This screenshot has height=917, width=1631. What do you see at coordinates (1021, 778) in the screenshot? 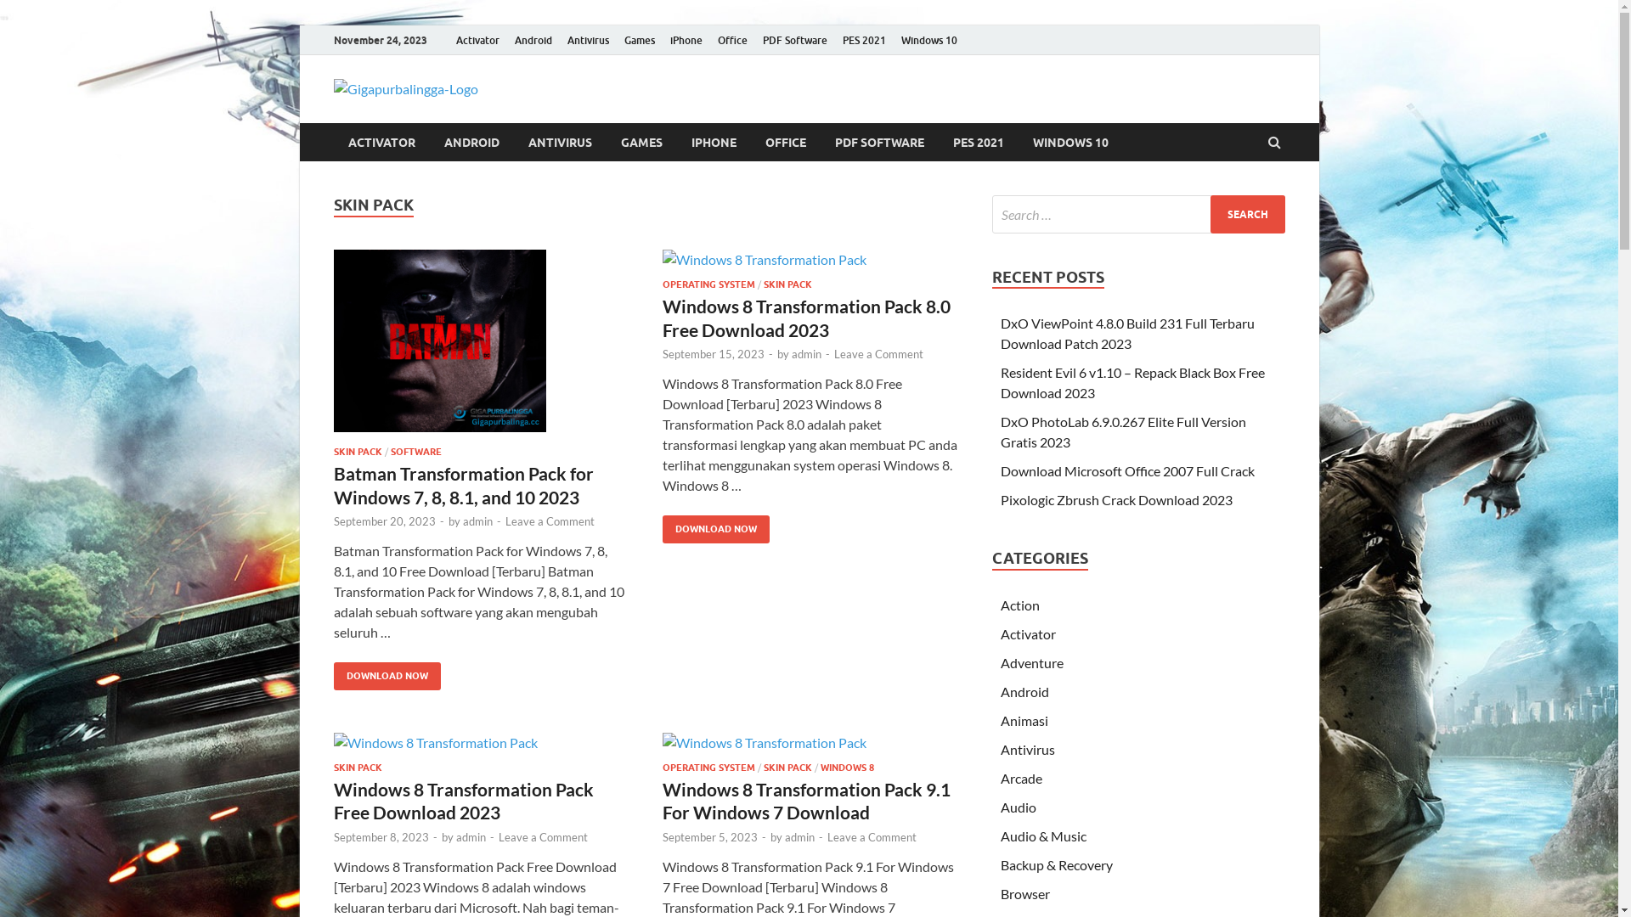
I see `Arcade` at bounding box center [1021, 778].